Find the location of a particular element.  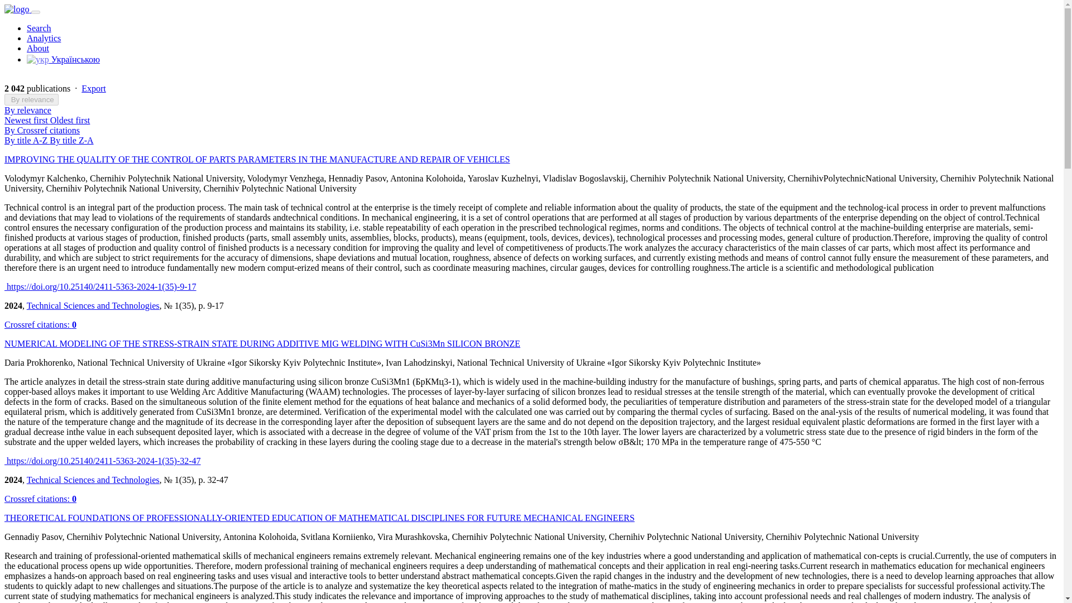

By Crossref citations is located at coordinates (41, 130).